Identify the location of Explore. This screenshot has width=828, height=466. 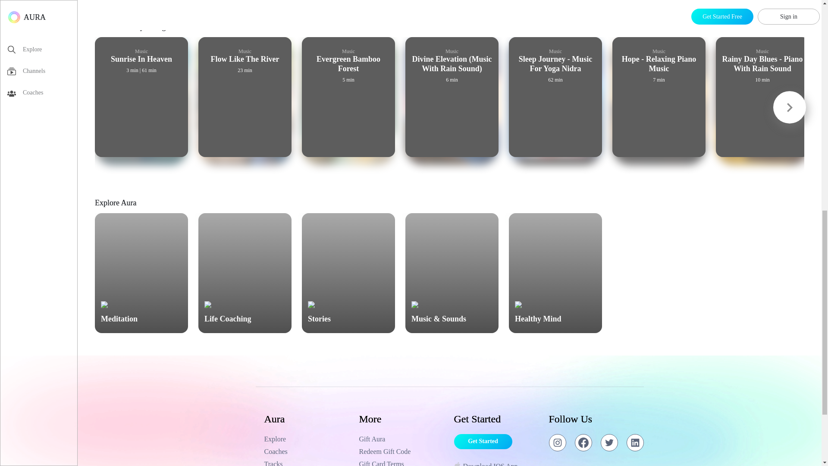
(307, 439).